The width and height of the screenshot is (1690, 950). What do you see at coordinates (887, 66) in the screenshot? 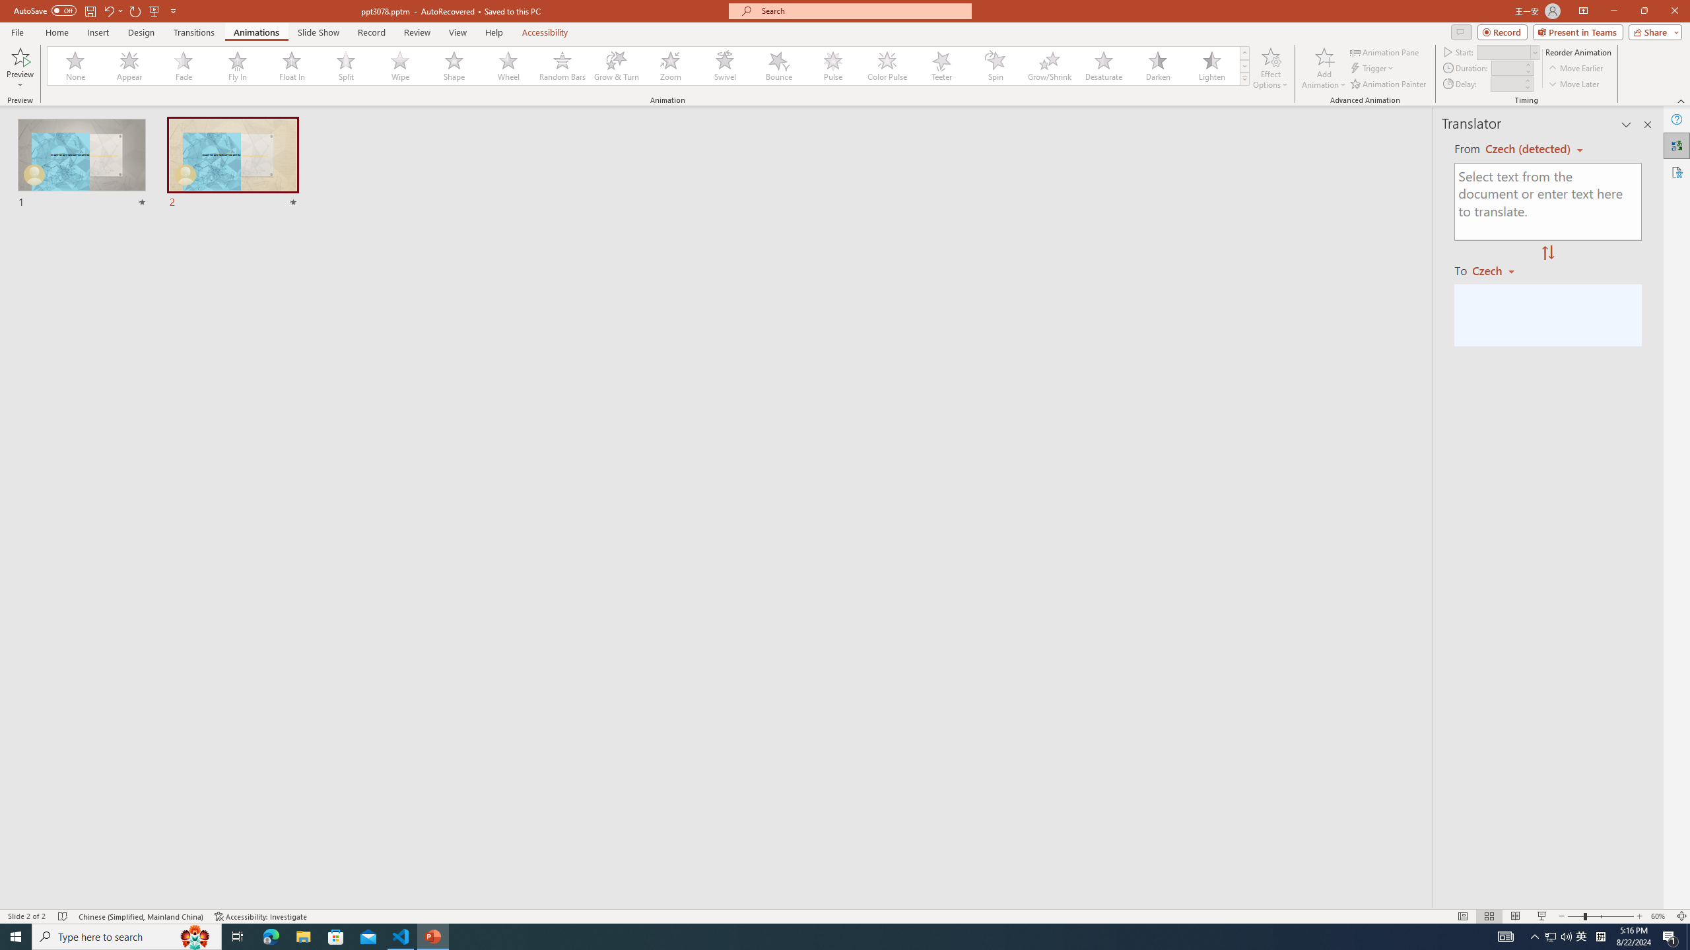
I see `Color Pulse` at bounding box center [887, 66].